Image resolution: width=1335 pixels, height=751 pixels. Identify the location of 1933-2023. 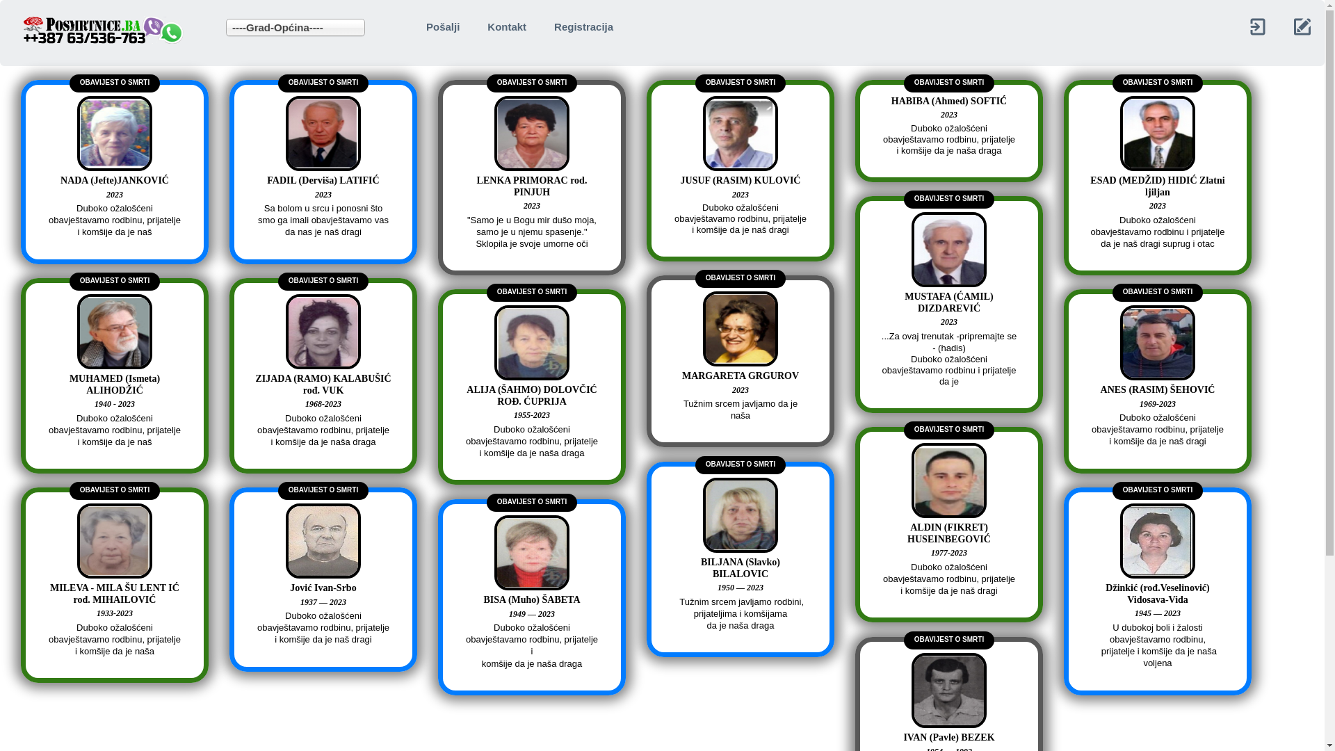
(115, 620).